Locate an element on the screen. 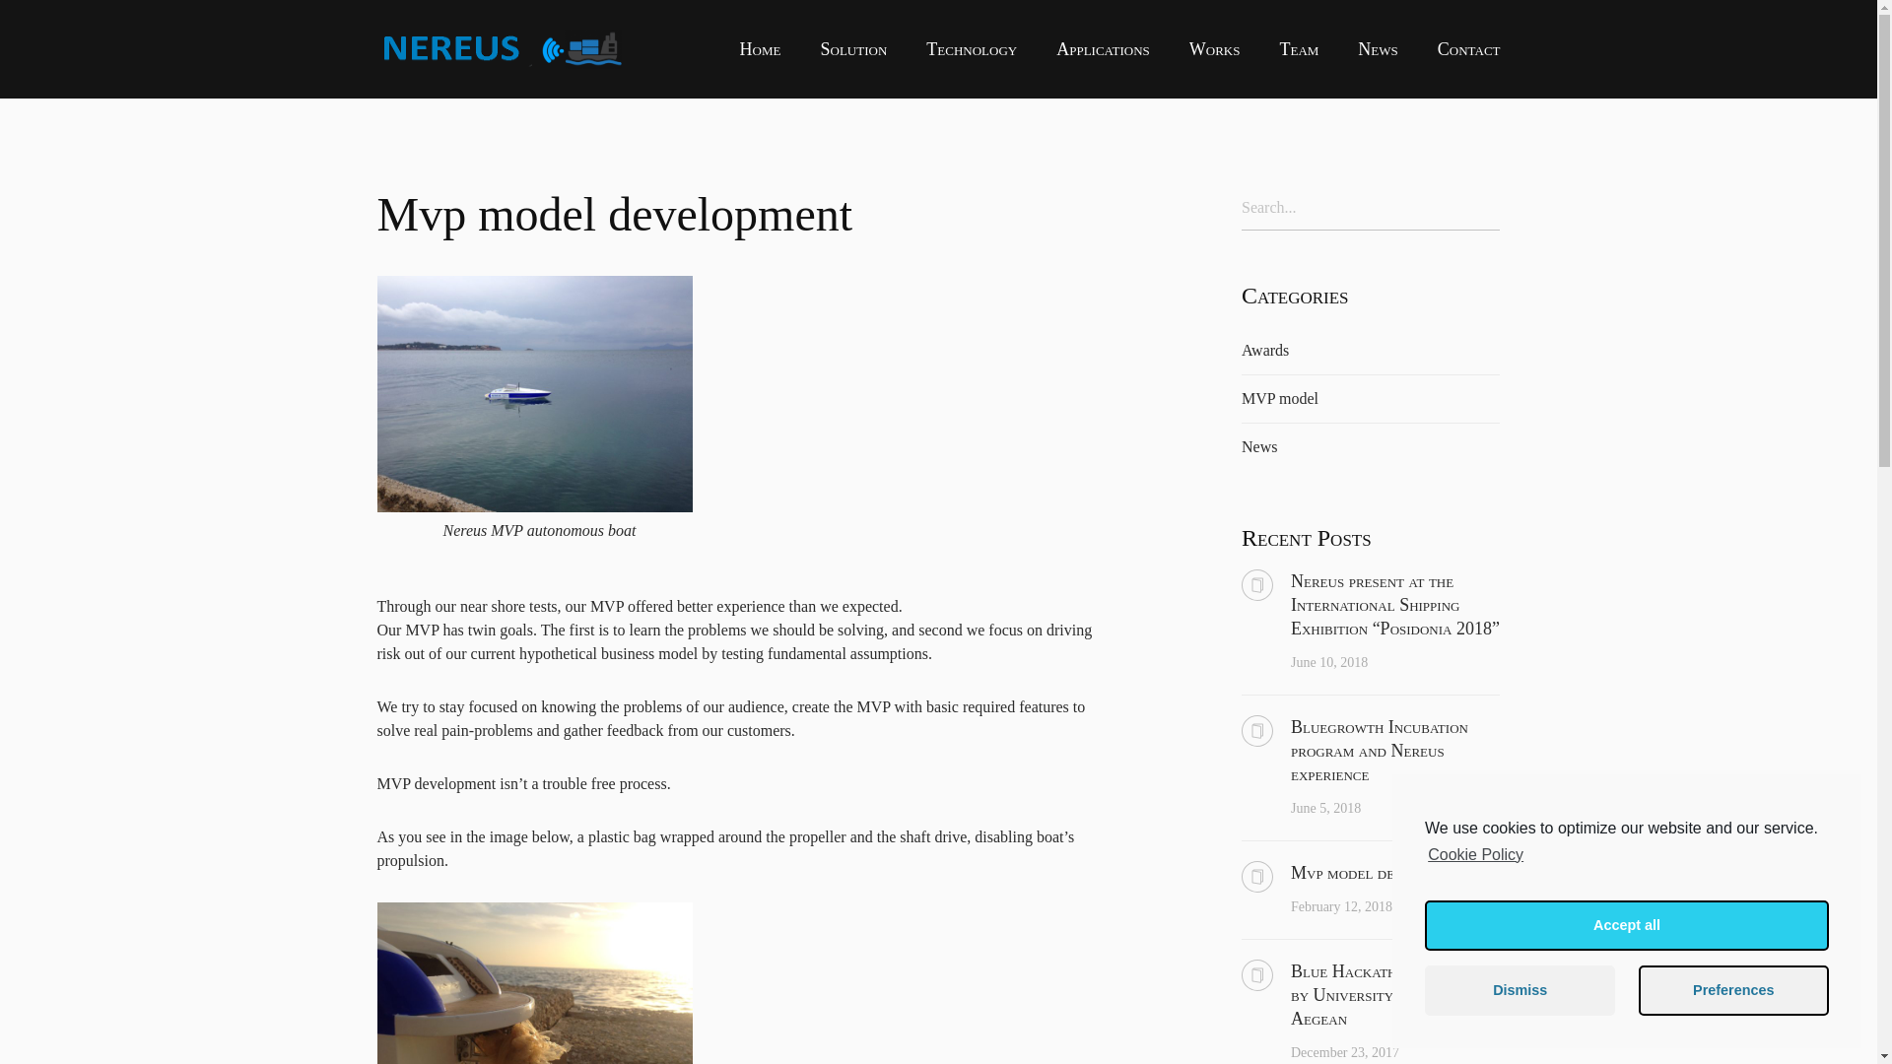 Image resolution: width=1892 pixels, height=1064 pixels. Solution is located at coordinates (853, 49).